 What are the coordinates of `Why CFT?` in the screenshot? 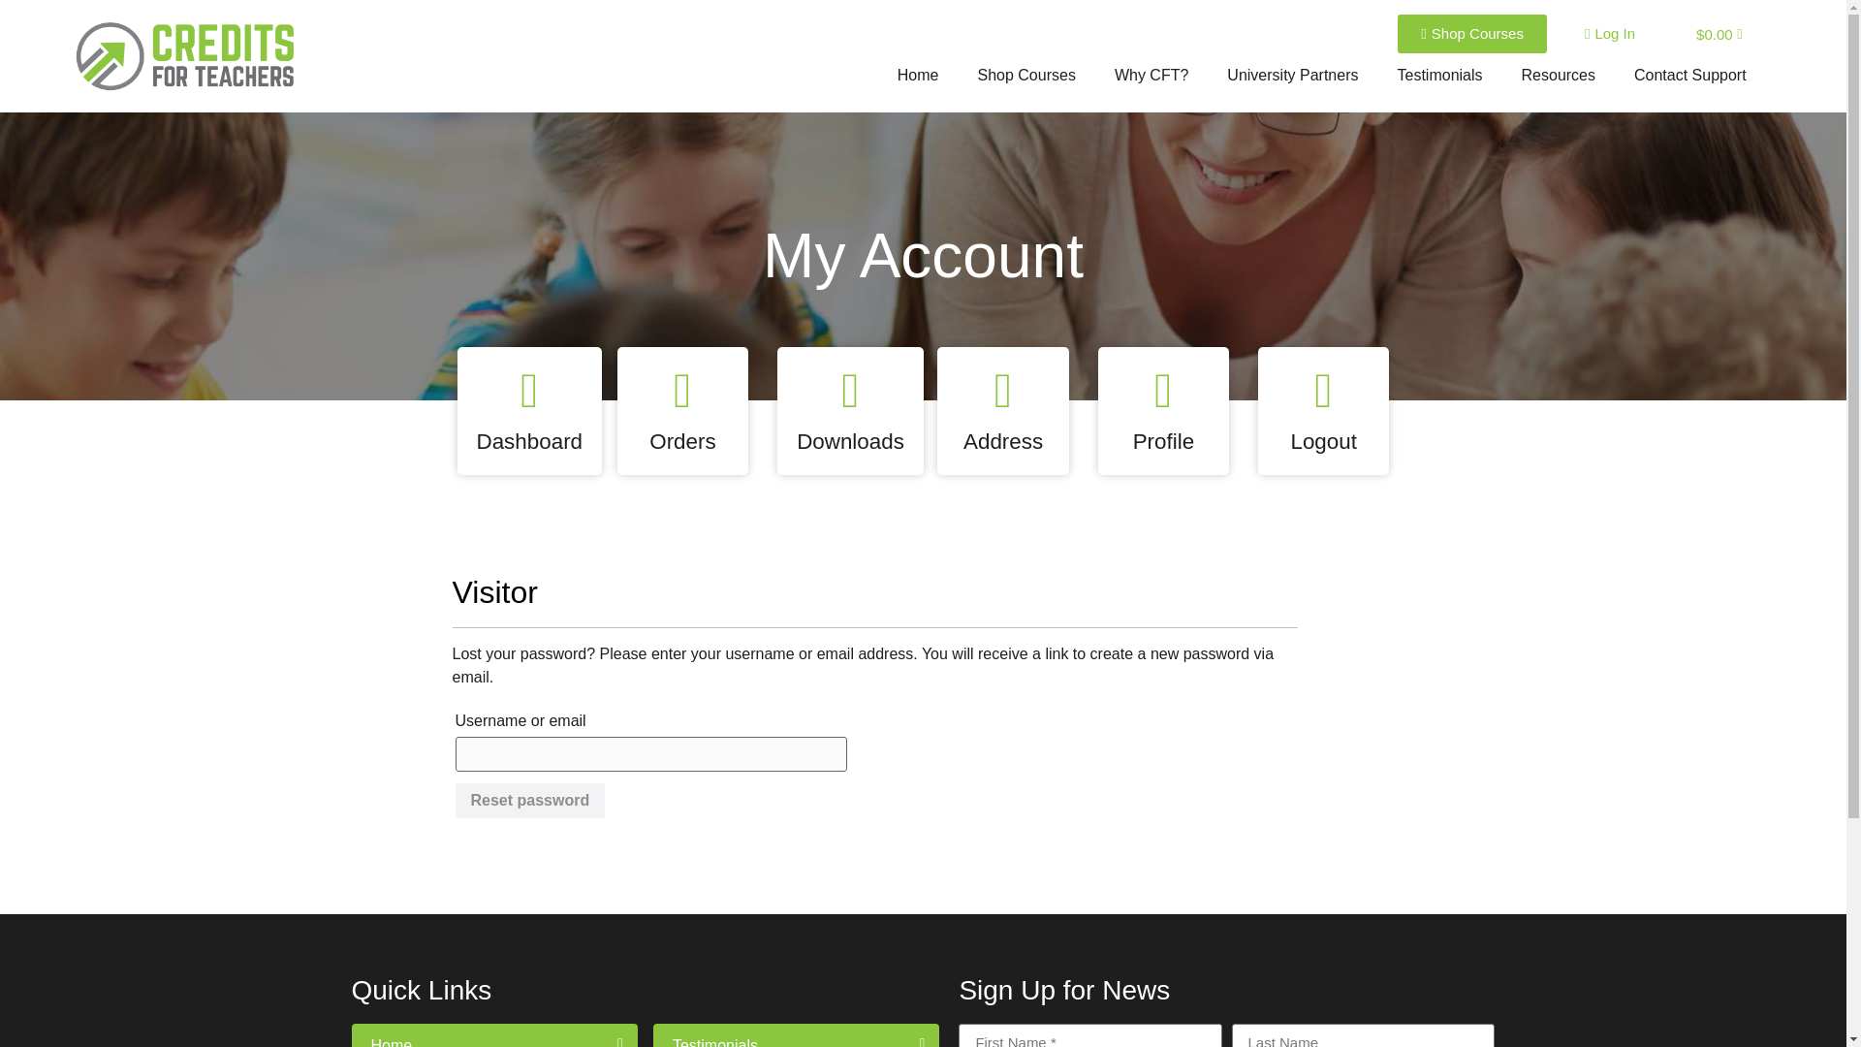 It's located at (1151, 76).